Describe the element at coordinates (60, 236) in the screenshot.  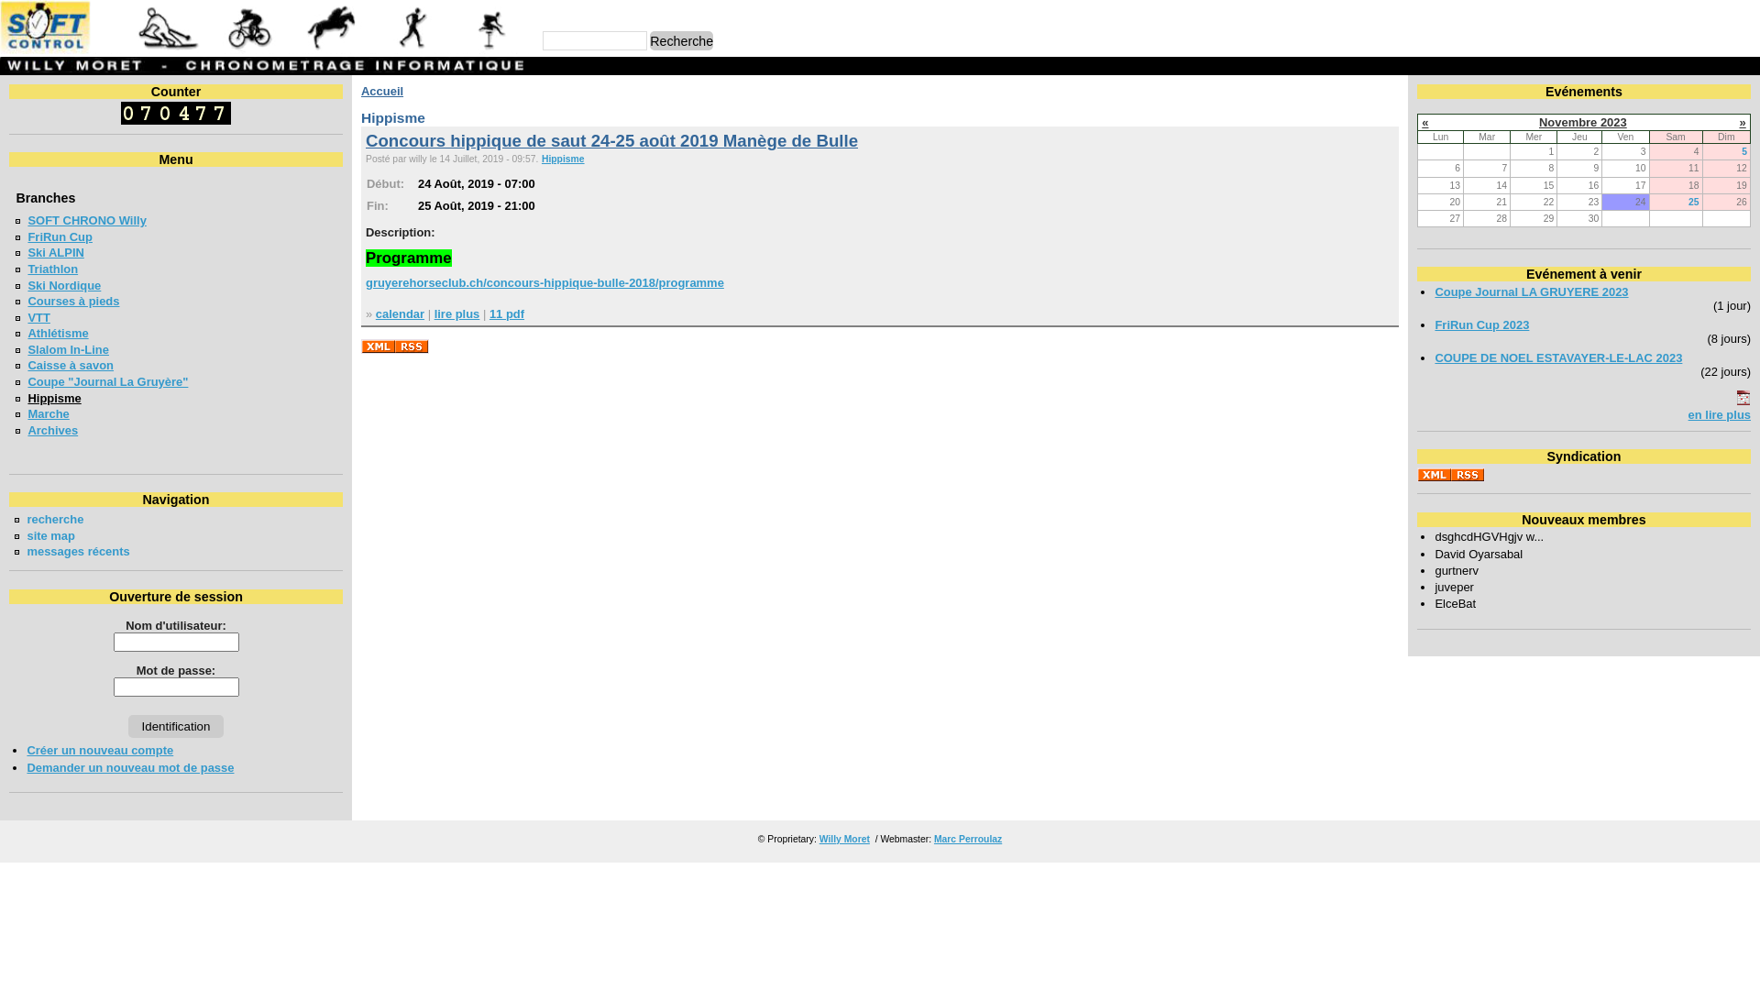
I see `FriRun Cup` at that location.